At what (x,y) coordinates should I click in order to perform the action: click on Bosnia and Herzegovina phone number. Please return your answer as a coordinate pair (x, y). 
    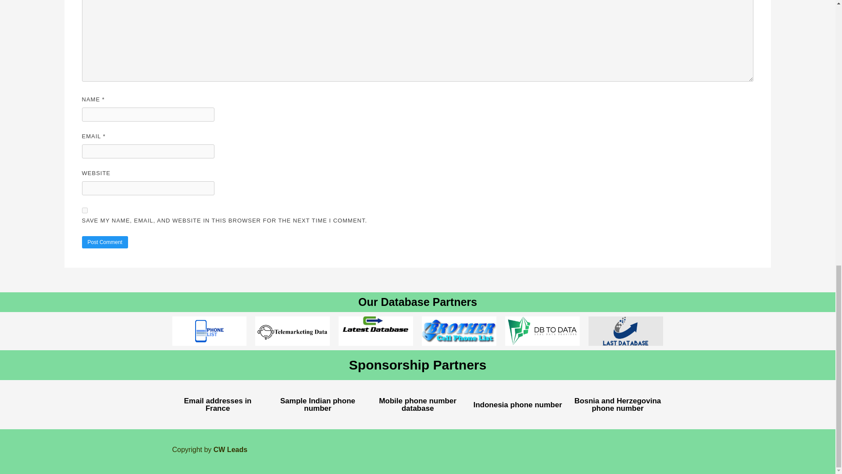
    Looking at the image, I should click on (617, 404).